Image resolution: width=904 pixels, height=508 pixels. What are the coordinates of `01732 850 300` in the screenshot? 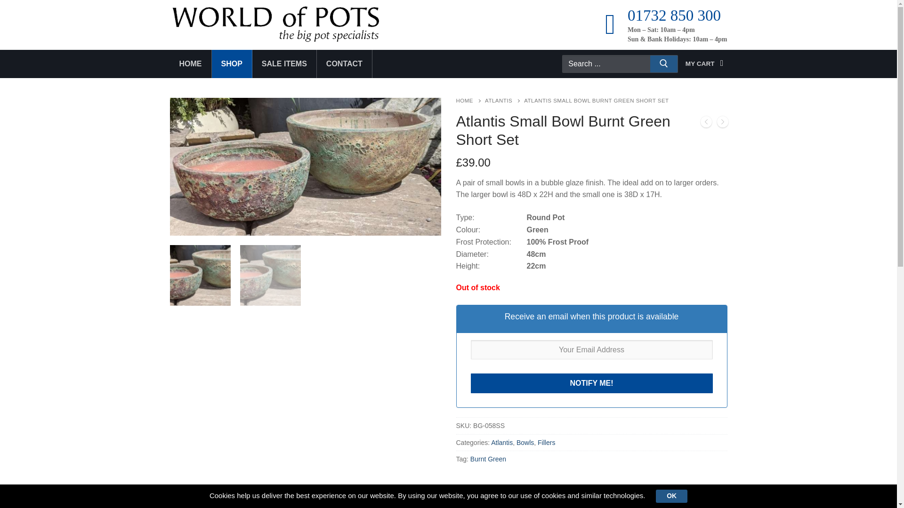 It's located at (674, 19).